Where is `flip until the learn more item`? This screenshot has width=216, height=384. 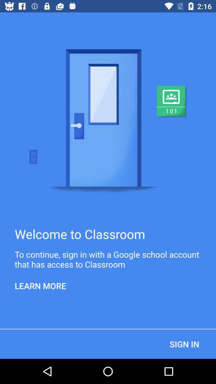 flip until the learn more item is located at coordinates (40, 286).